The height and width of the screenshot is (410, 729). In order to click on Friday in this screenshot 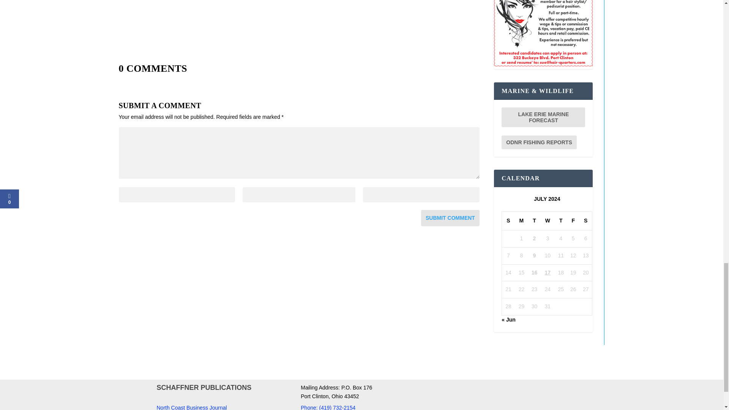, I will do `click(573, 221)`.